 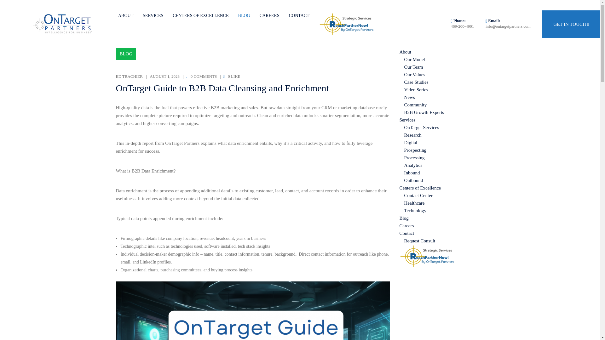 I want to click on CONTACT, so click(x=299, y=16).